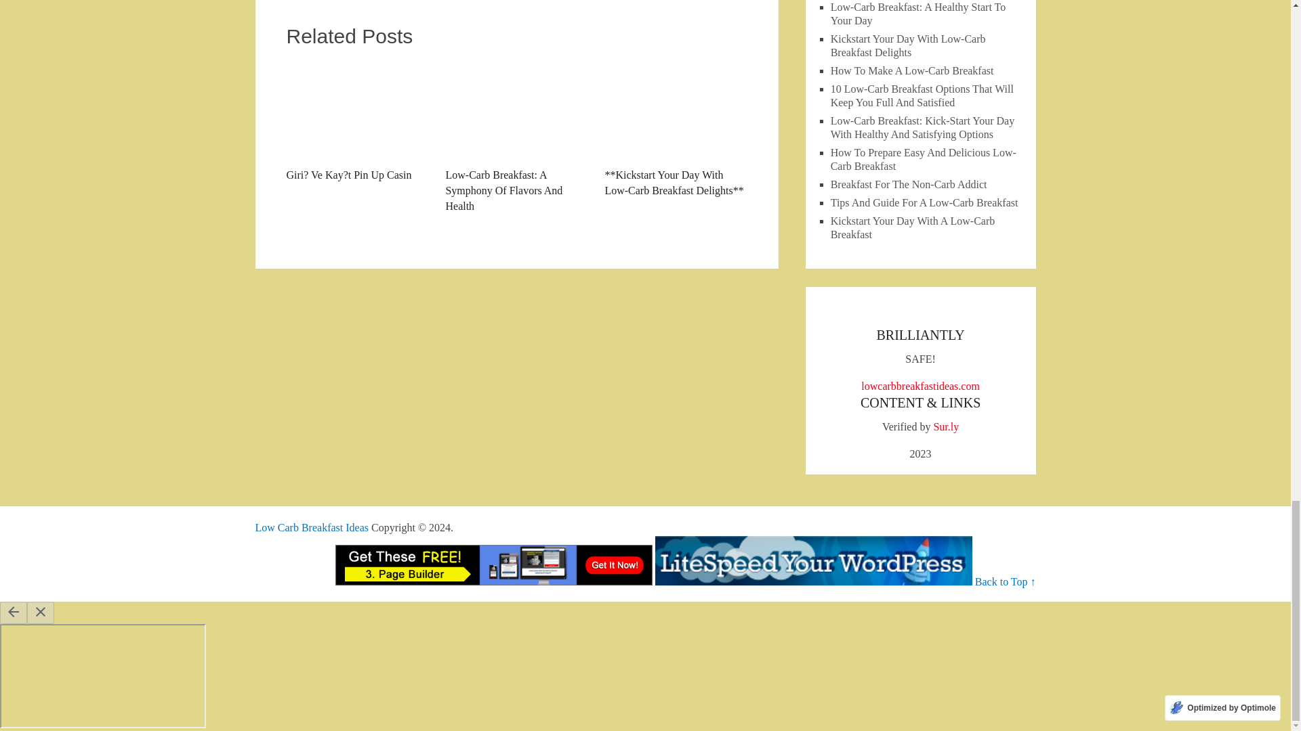 The height and width of the screenshot is (731, 1301). What do you see at coordinates (923, 159) in the screenshot?
I see `How To Prepare Easy And Delicious Low-Carb Breakfast` at bounding box center [923, 159].